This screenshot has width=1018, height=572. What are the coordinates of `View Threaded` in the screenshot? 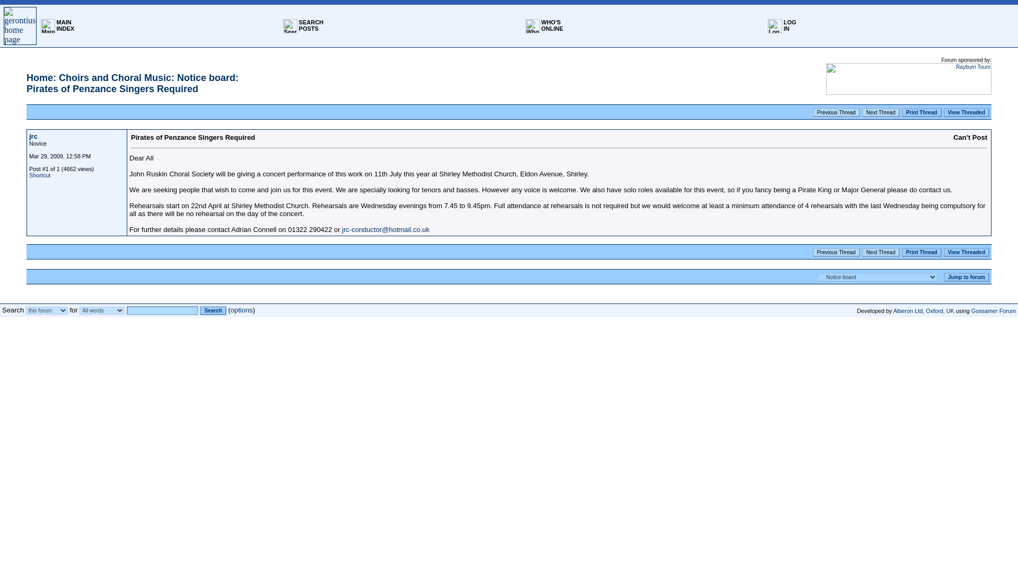 It's located at (966, 252).